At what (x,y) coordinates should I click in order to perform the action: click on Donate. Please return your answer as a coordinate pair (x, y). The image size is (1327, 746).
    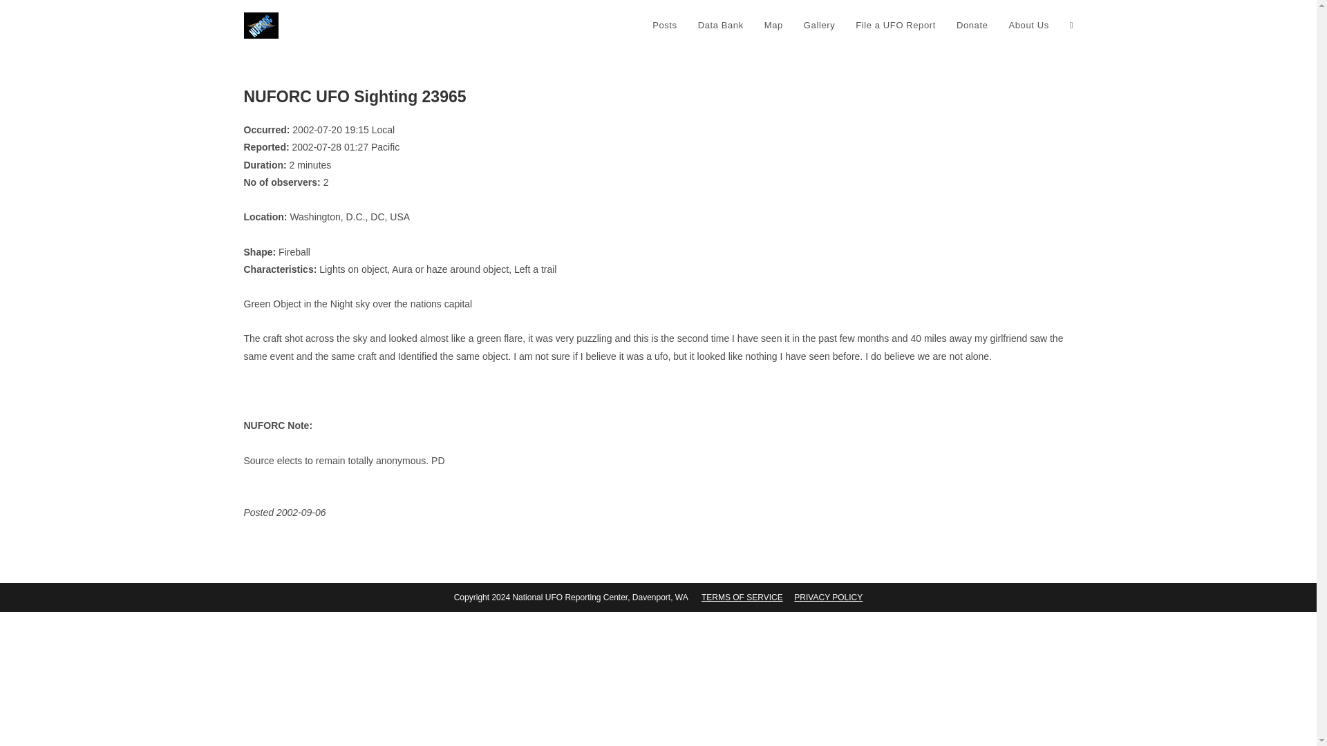
    Looking at the image, I should click on (972, 26).